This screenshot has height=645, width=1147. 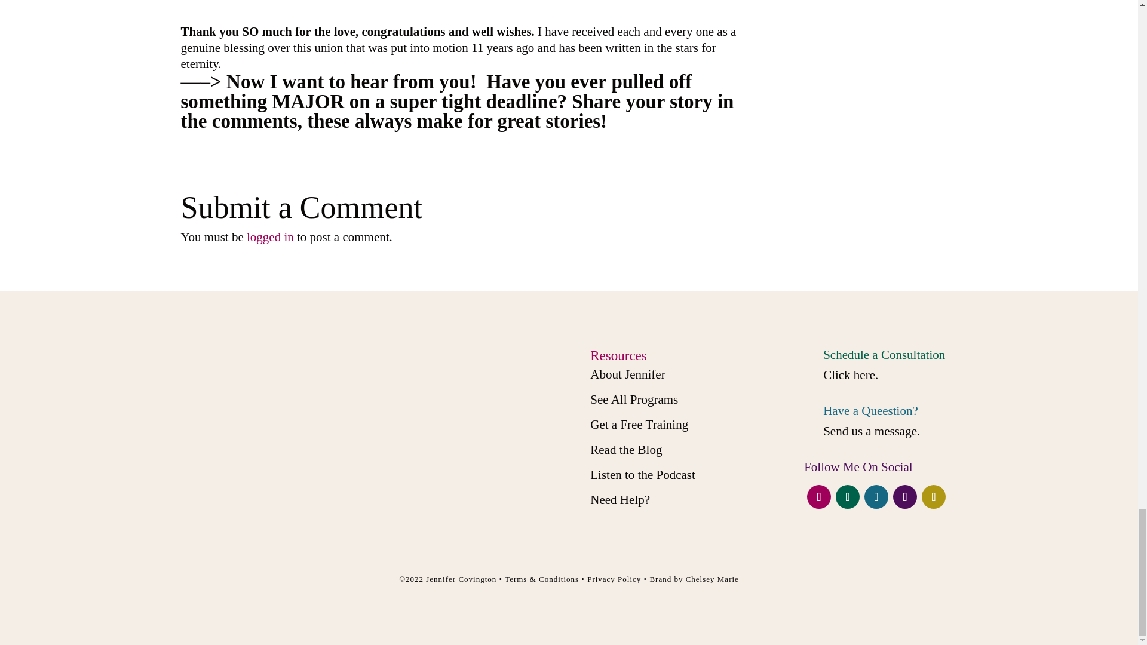 I want to click on Need Help?, so click(x=620, y=499).